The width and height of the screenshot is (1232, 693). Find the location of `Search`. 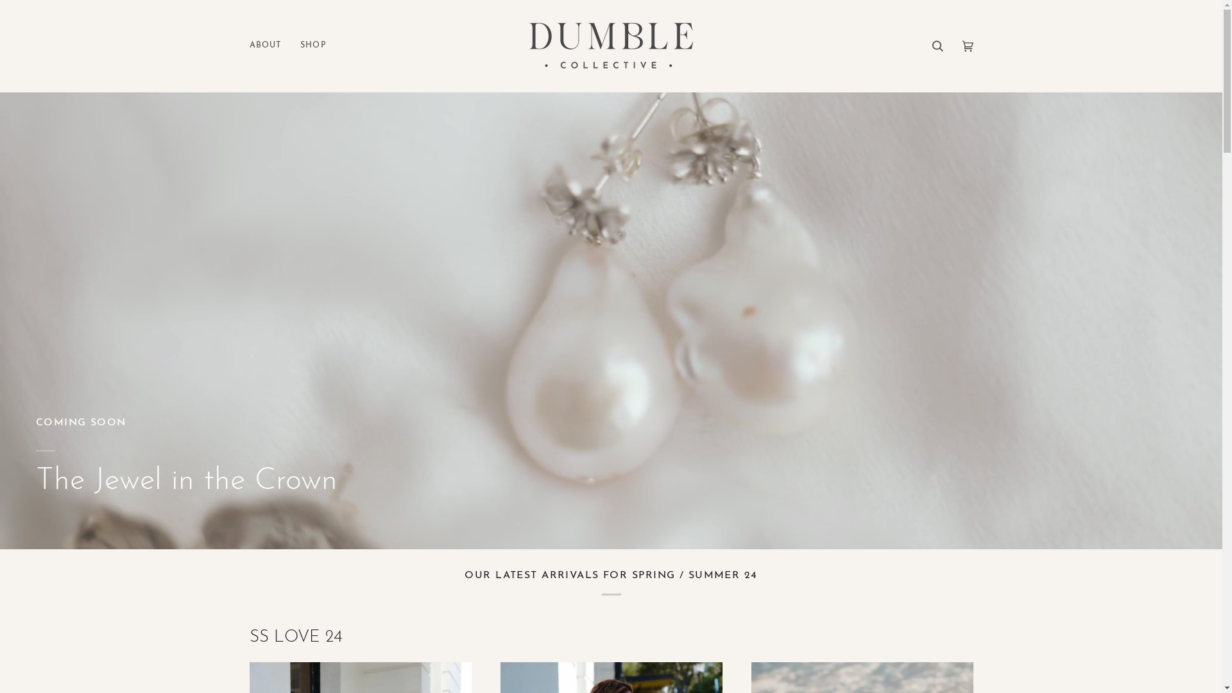

Search is located at coordinates (938, 46).